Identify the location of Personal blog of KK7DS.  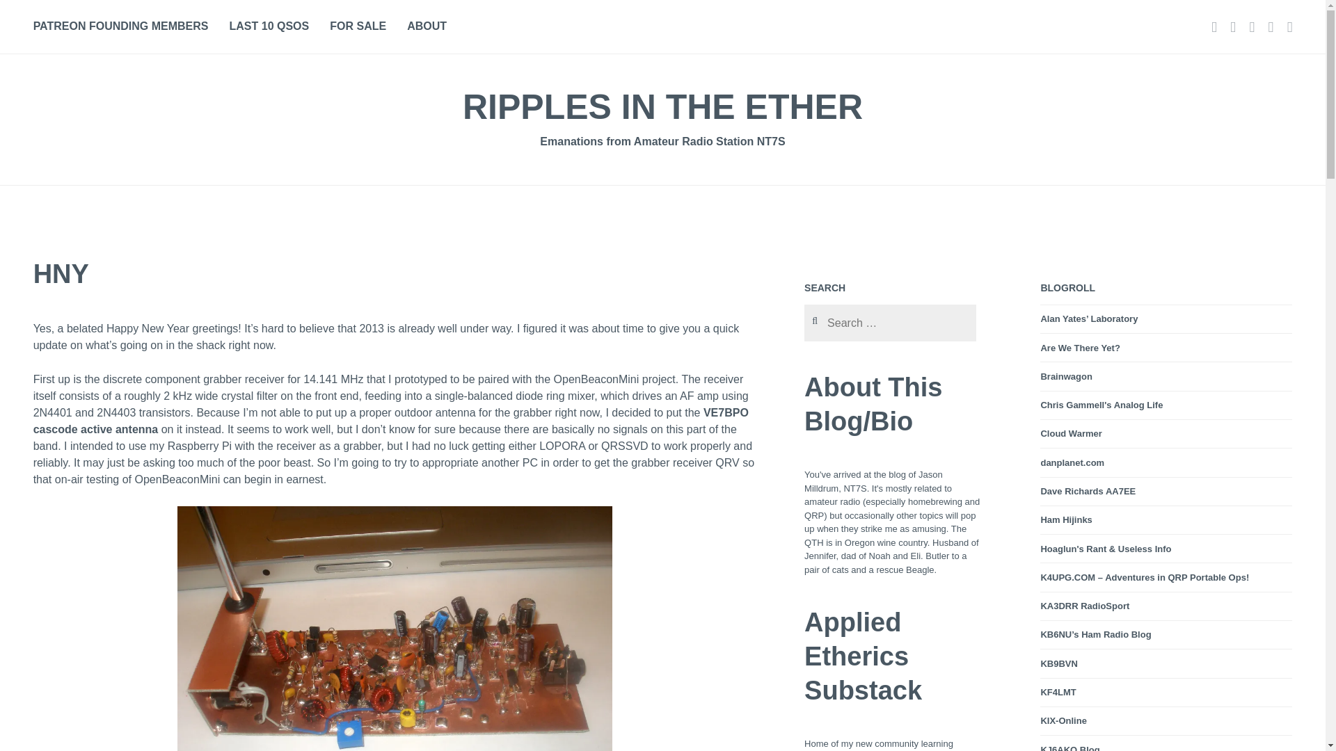
(1072, 462).